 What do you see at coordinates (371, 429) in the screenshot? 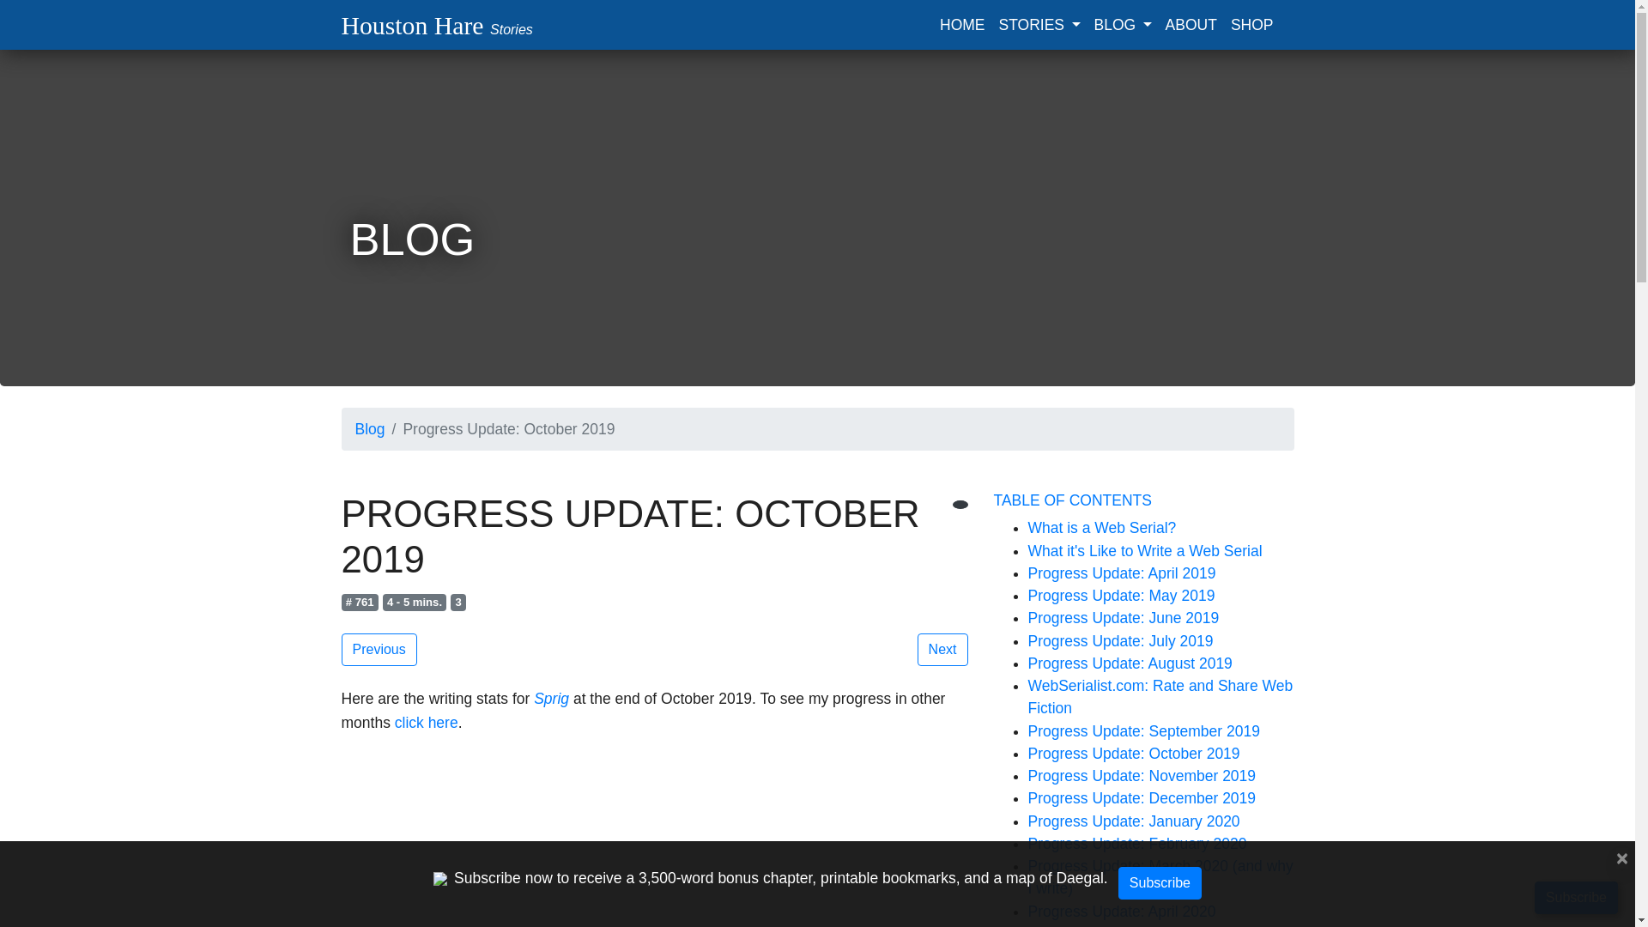
I see `Blog` at bounding box center [371, 429].